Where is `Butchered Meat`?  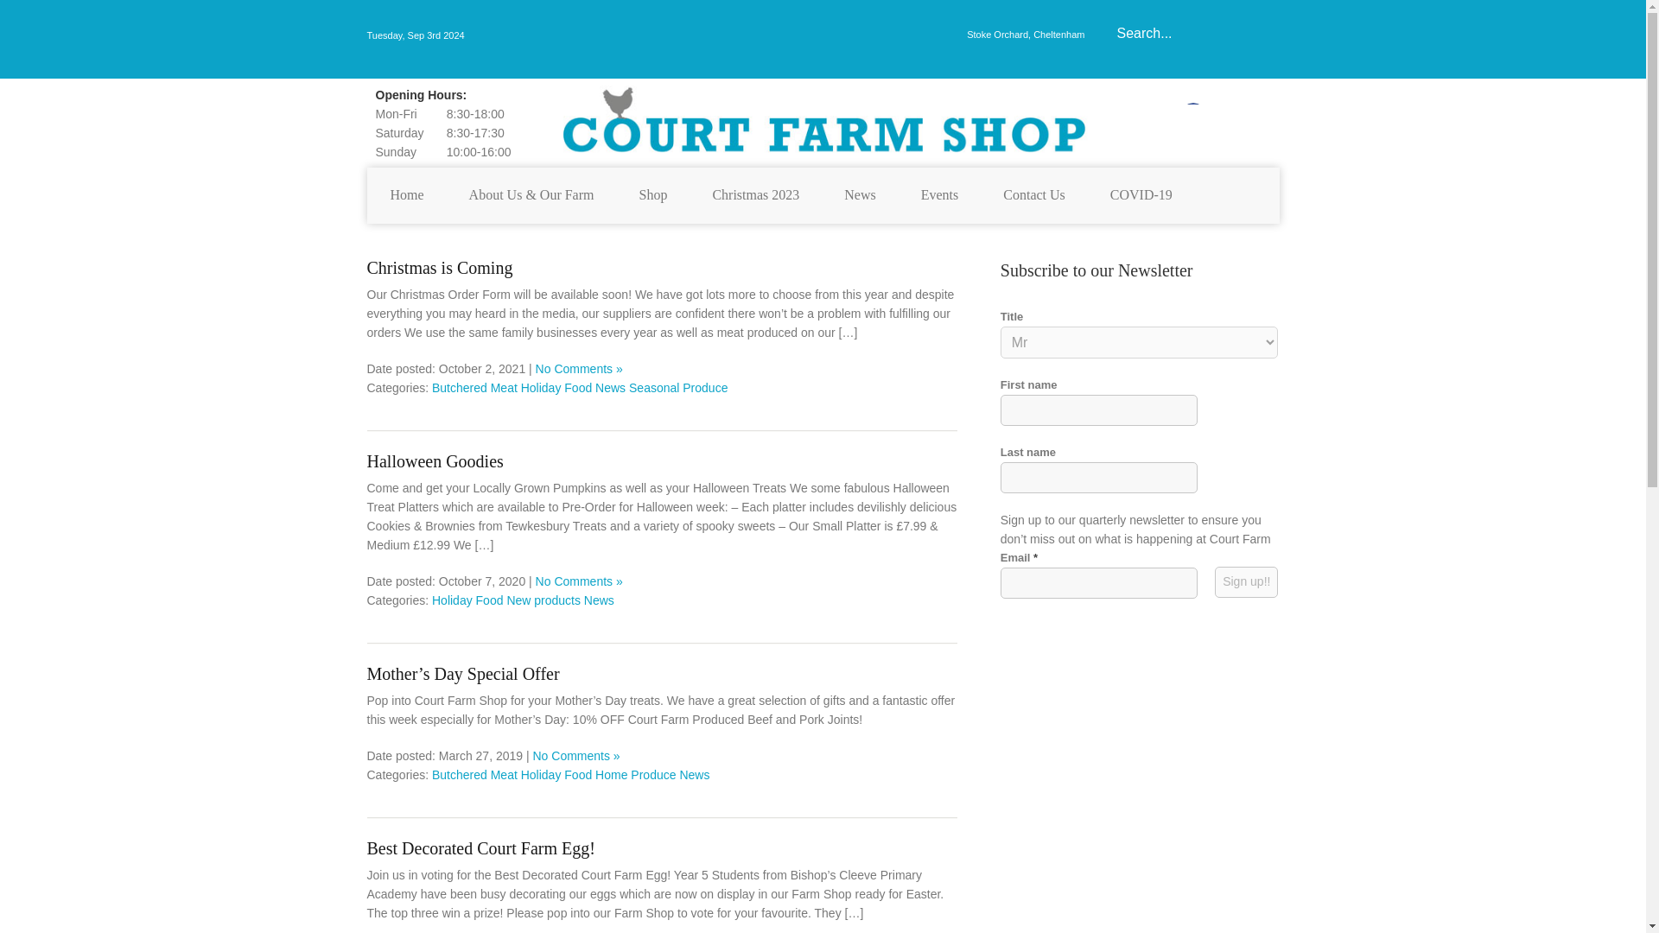 Butchered Meat is located at coordinates (474, 774).